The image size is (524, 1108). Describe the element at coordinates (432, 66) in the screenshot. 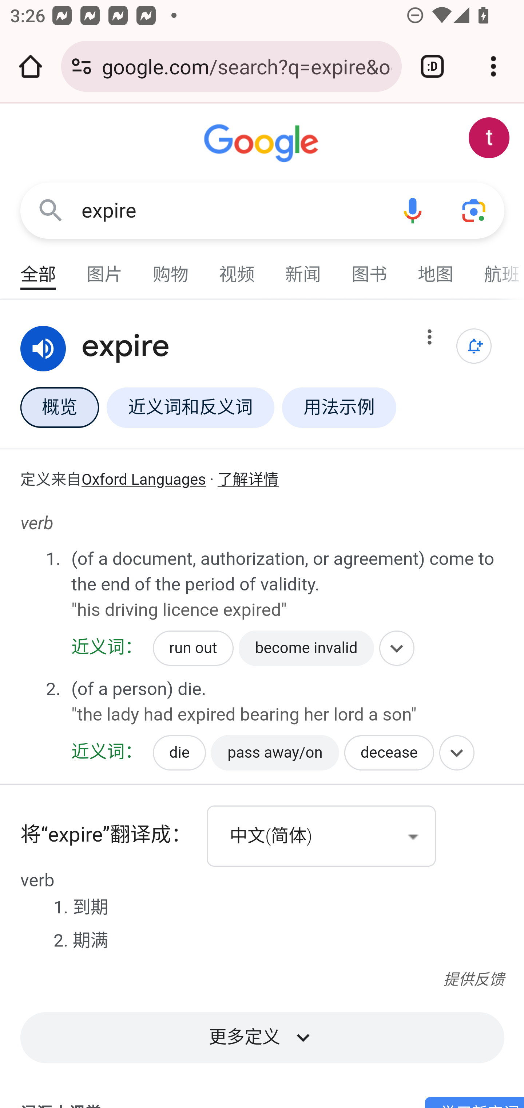

I see `Switch or close tabs` at that location.